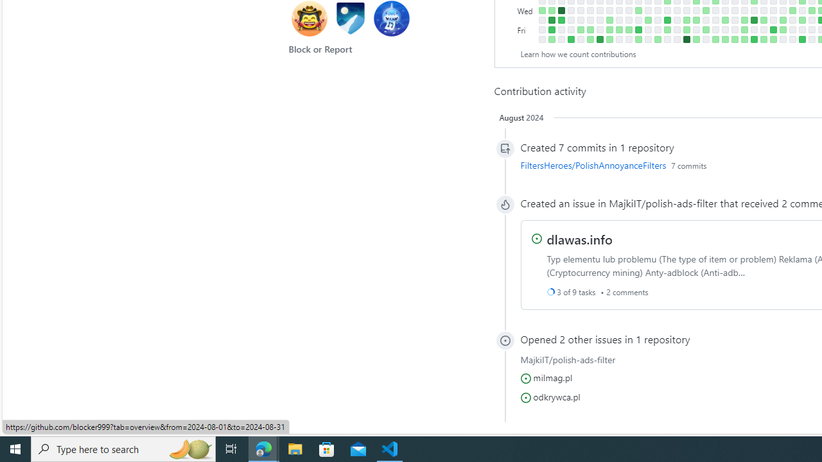 The height and width of the screenshot is (462, 822). Describe the element at coordinates (638, 10) in the screenshot. I see `3 contributions on March 13th.` at that location.